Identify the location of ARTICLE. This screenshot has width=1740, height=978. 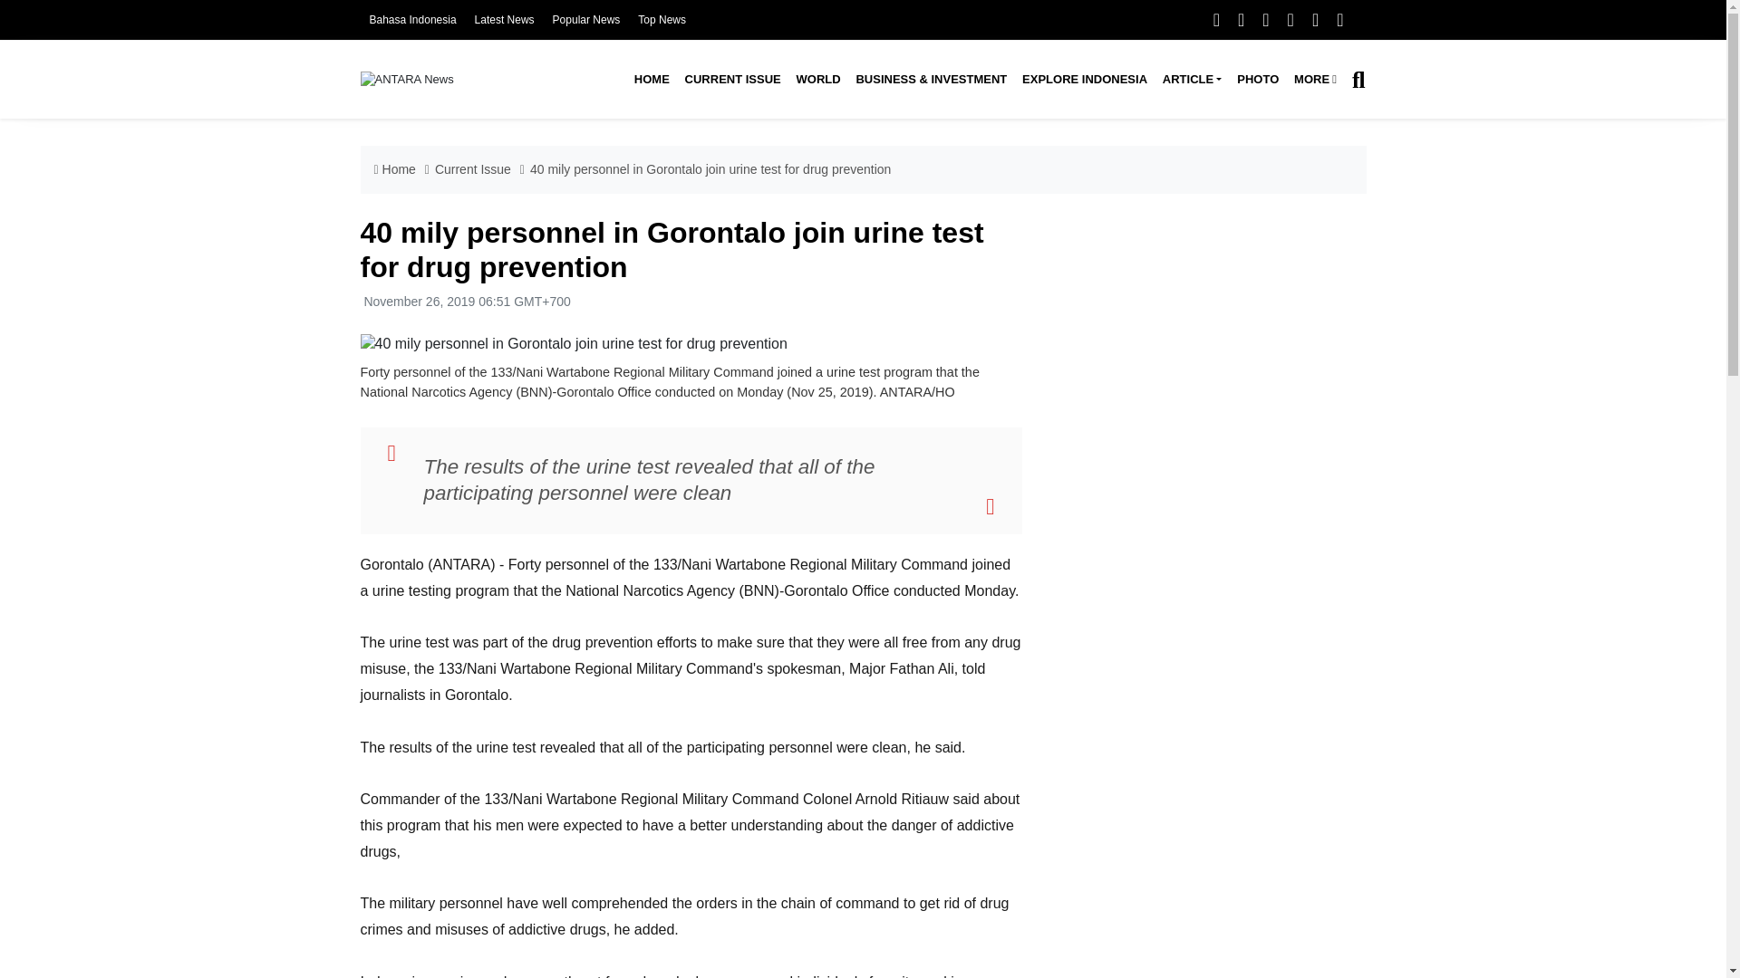
(1191, 80).